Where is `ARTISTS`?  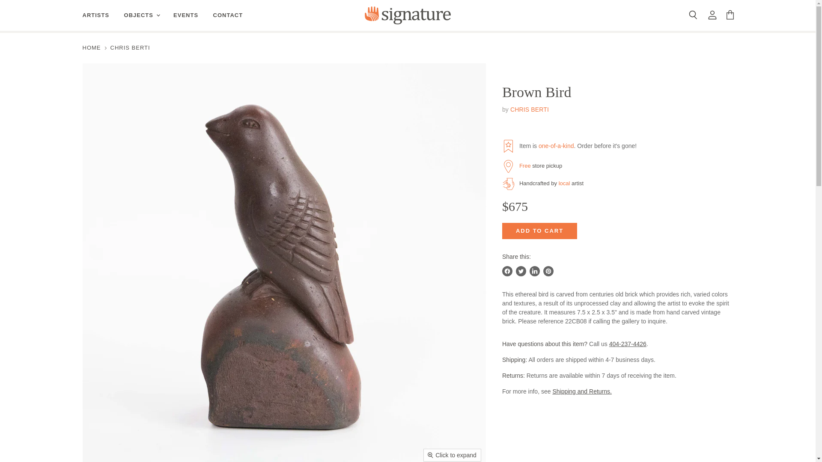
ARTISTS is located at coordinates (96, 15).